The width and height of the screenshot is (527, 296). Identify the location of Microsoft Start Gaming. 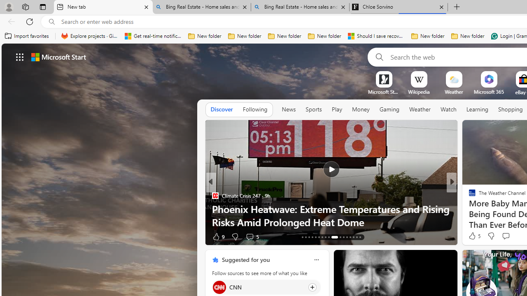
(384, 92).